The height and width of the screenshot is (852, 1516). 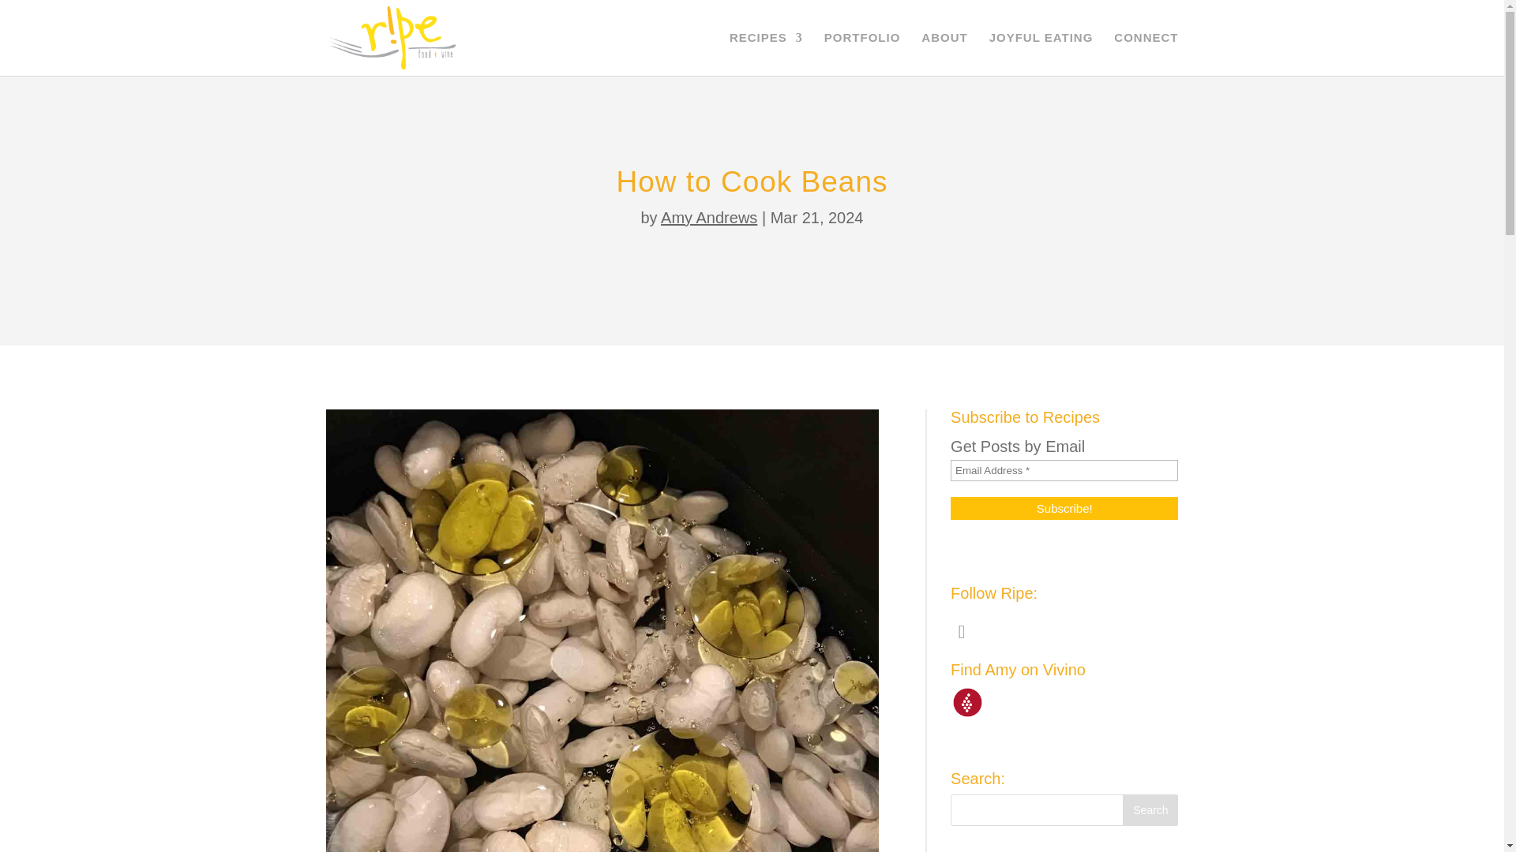 I want to click on Posts by Amy Andrews, so click(x=709, y=218).